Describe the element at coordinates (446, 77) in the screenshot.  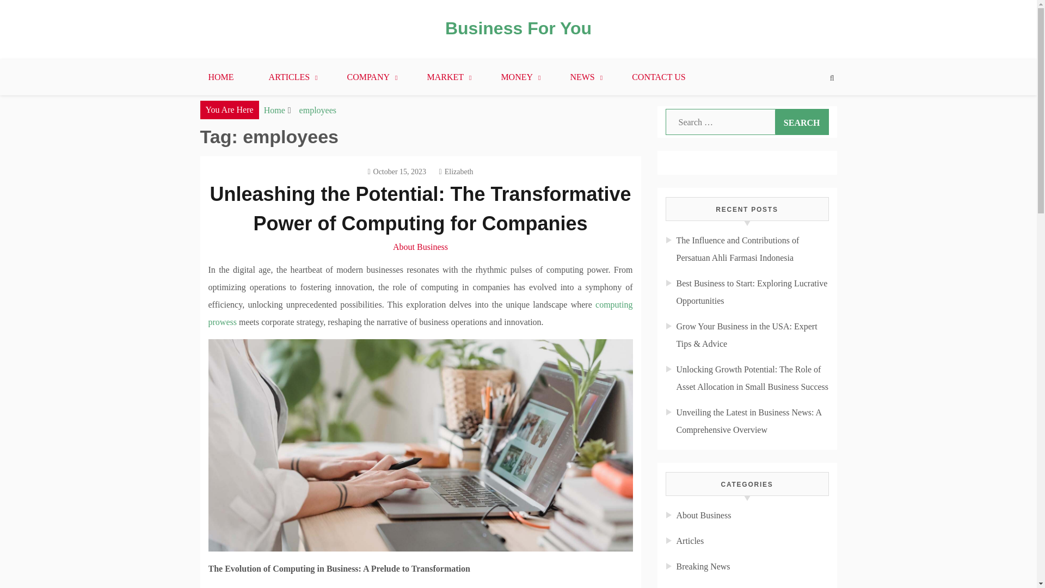
I see `MARKET` at that location.